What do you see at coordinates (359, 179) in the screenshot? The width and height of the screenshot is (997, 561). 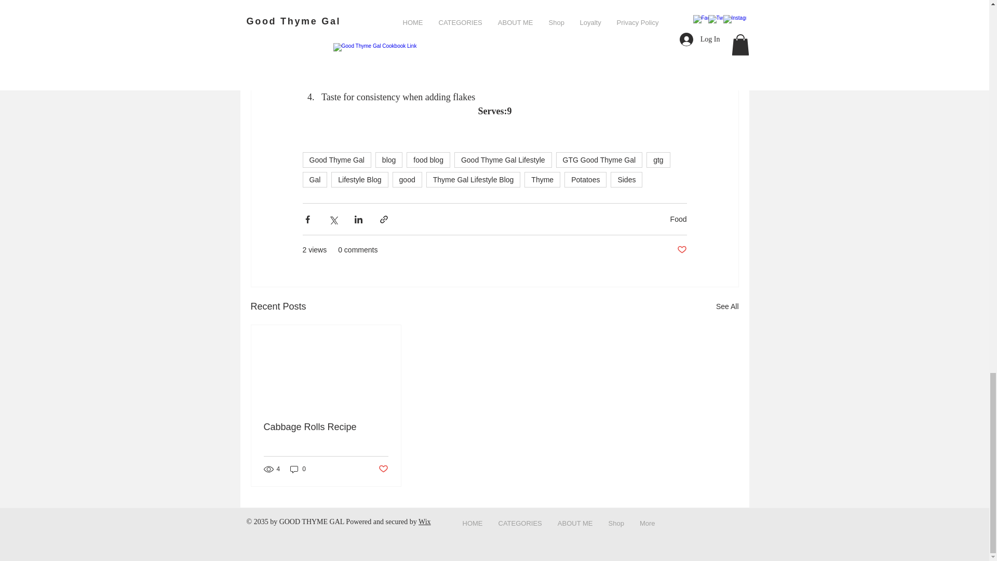 I see `Lifestyle Blog` at bounding box center [359, 179].